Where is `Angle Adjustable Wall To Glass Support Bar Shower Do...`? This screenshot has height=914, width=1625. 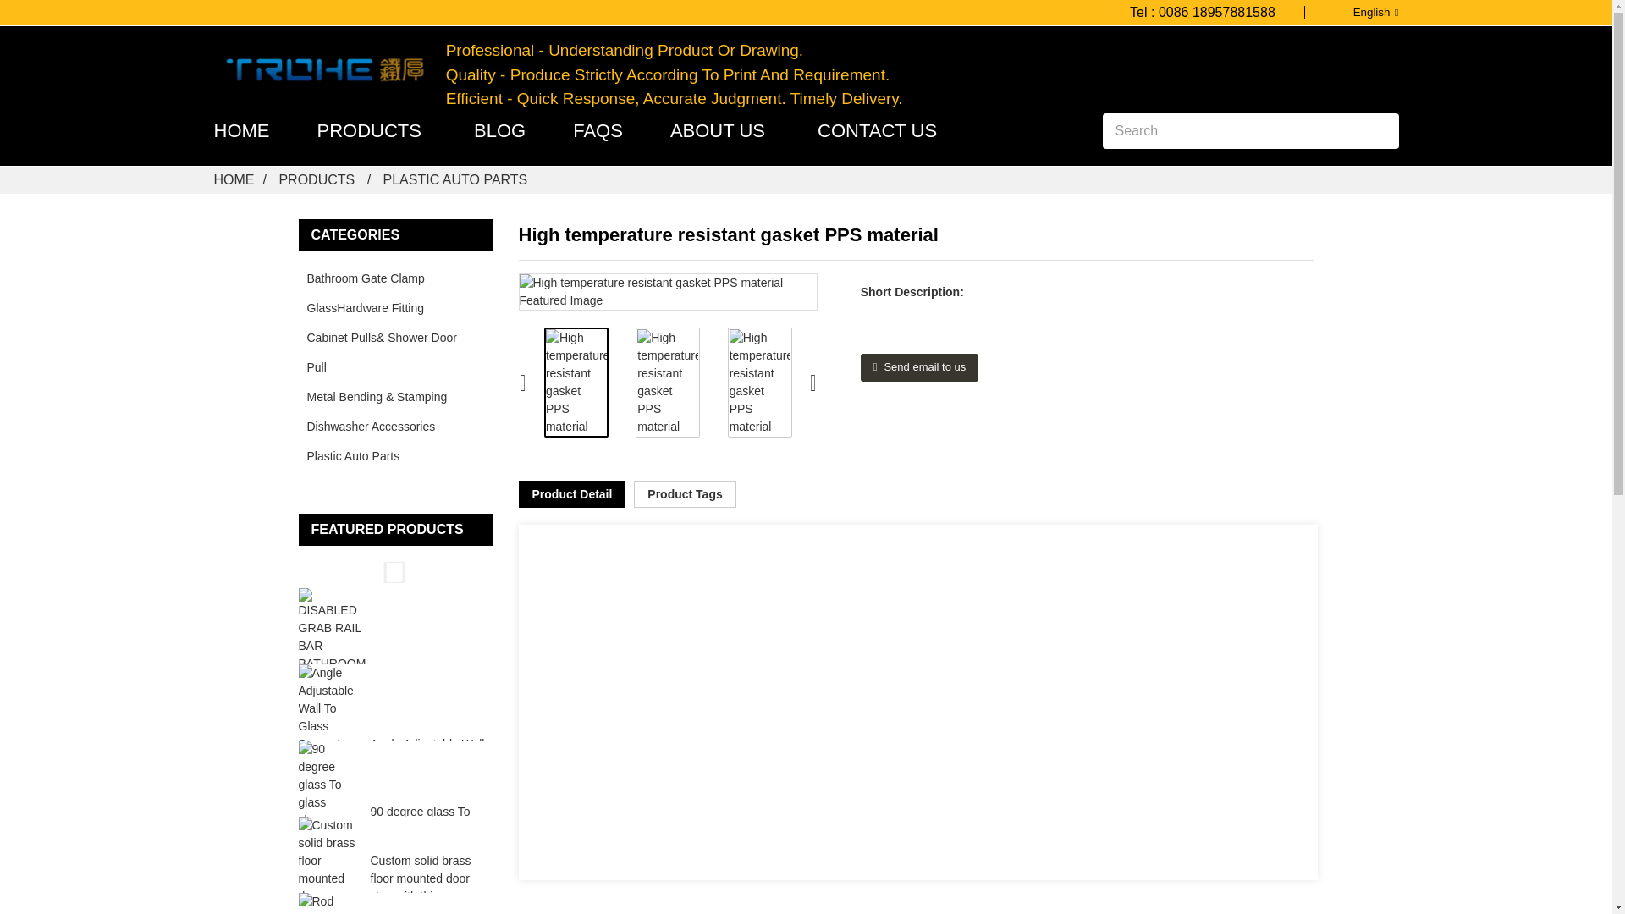
Angle Adjustable Wall To Glass Support Bar Shower Do... is located at coordinates (427, 761).